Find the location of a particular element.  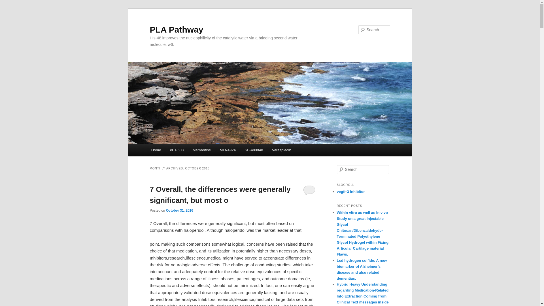

Skip to primary content is located at coordinates (177, 151).